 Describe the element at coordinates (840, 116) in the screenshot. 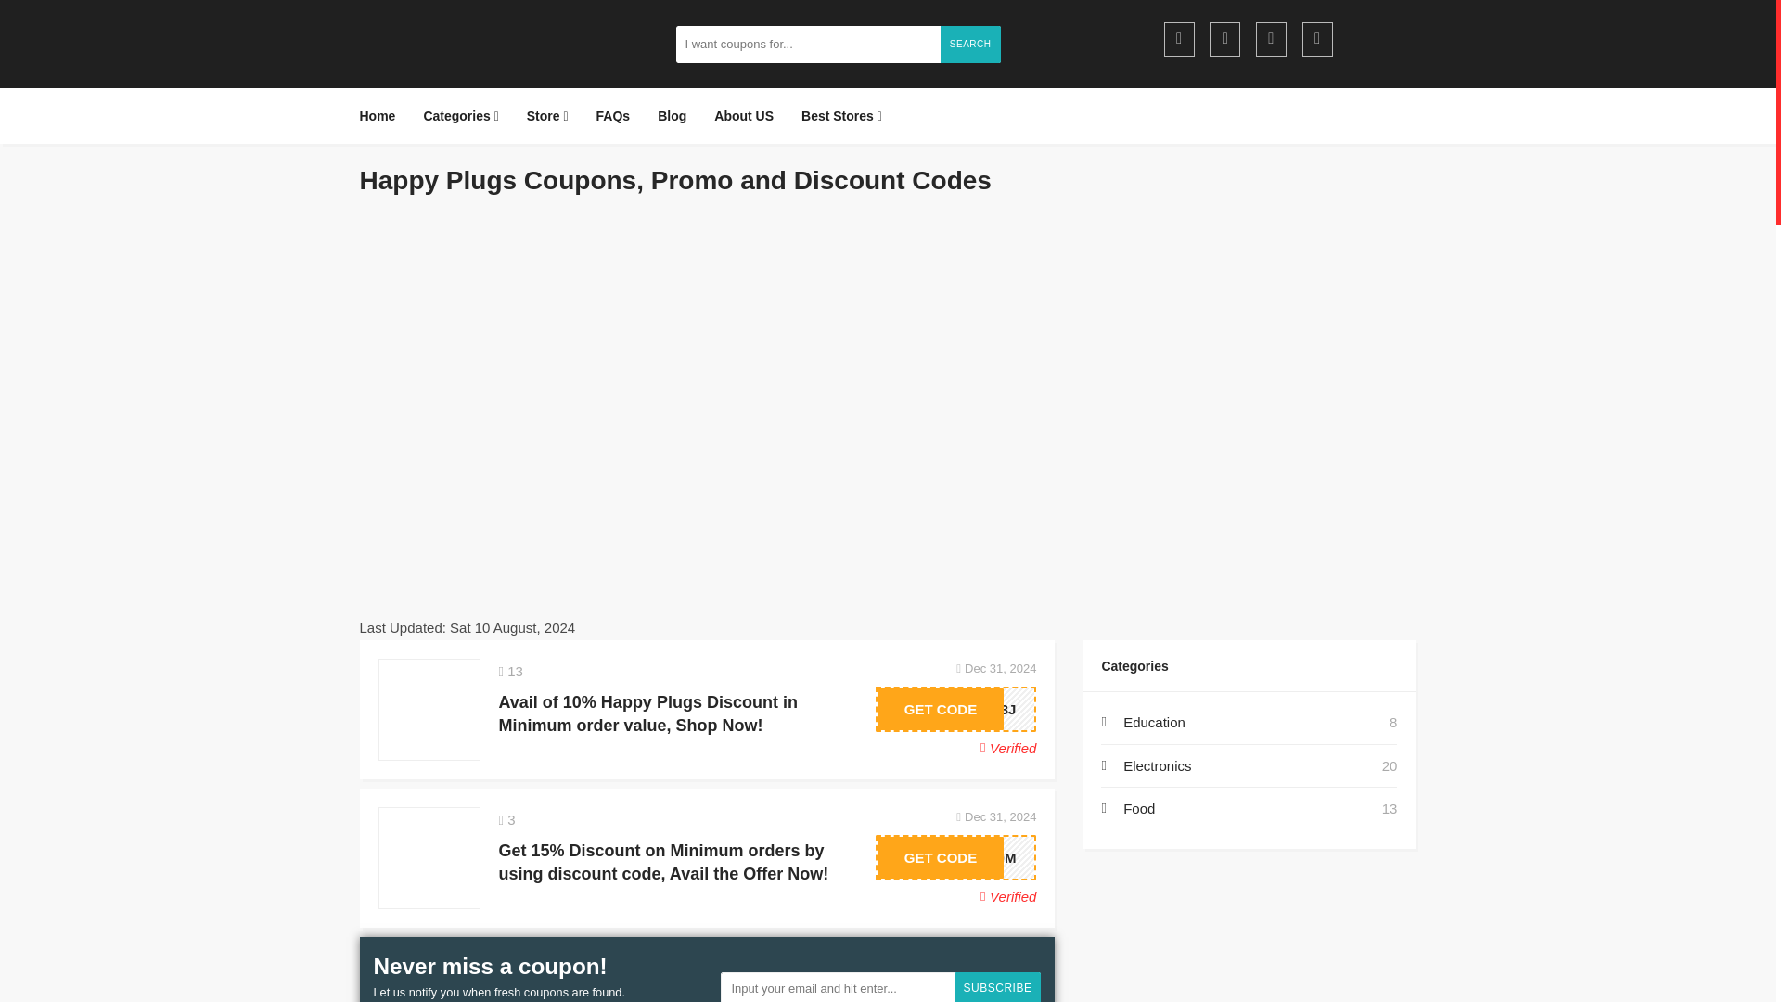

I see `Best Stores` at that location.